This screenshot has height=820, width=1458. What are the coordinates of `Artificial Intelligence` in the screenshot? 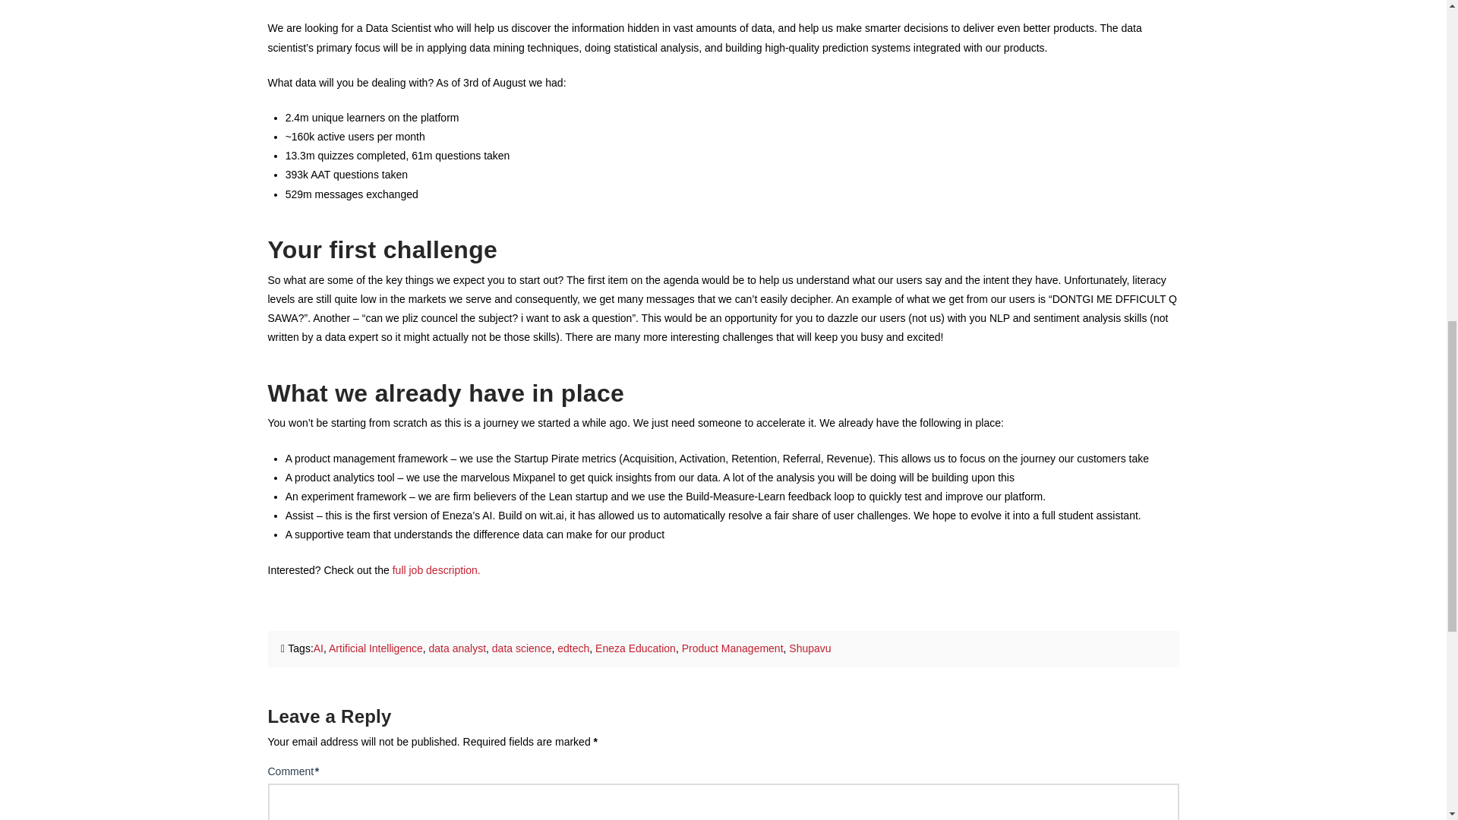 It's located at (375, 648).